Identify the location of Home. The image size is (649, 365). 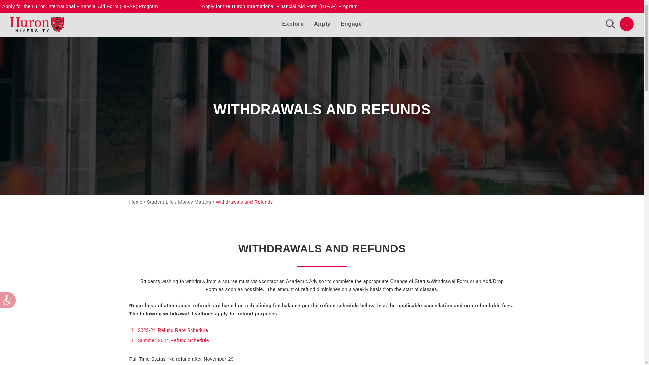
(136, 202).